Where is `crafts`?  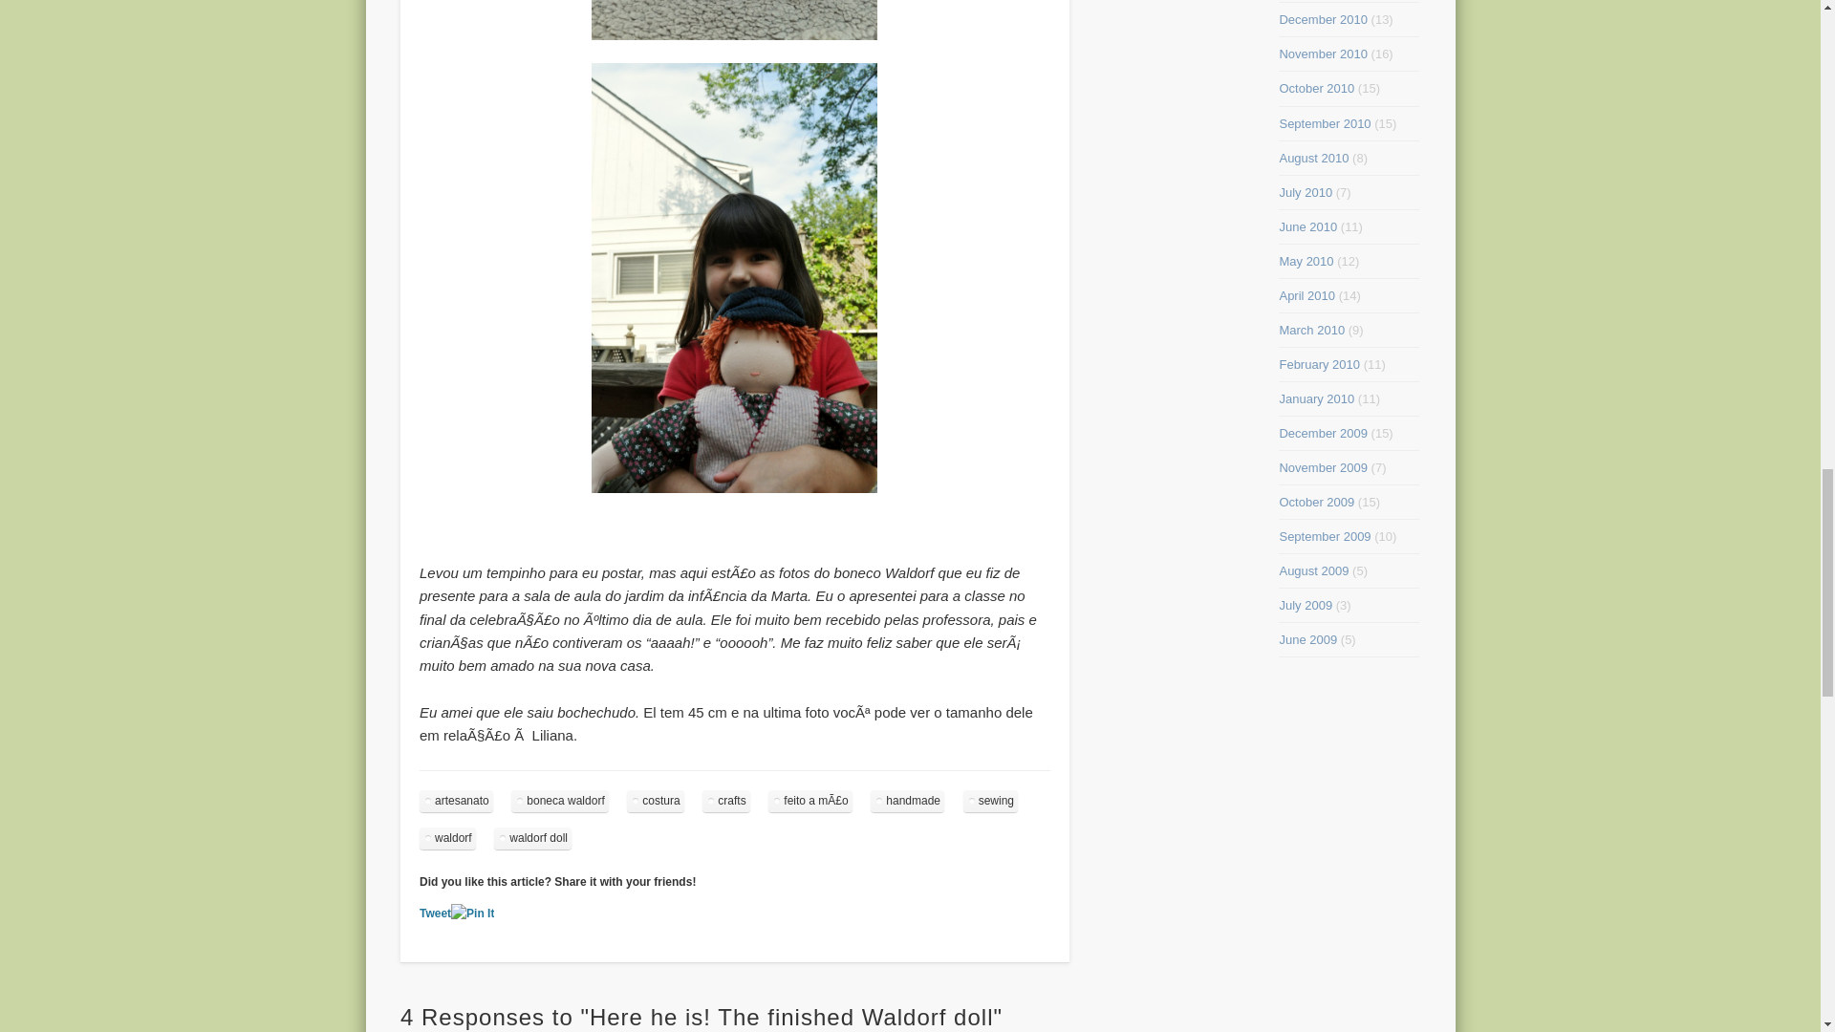
crafts is located at coordinates (725, 801).